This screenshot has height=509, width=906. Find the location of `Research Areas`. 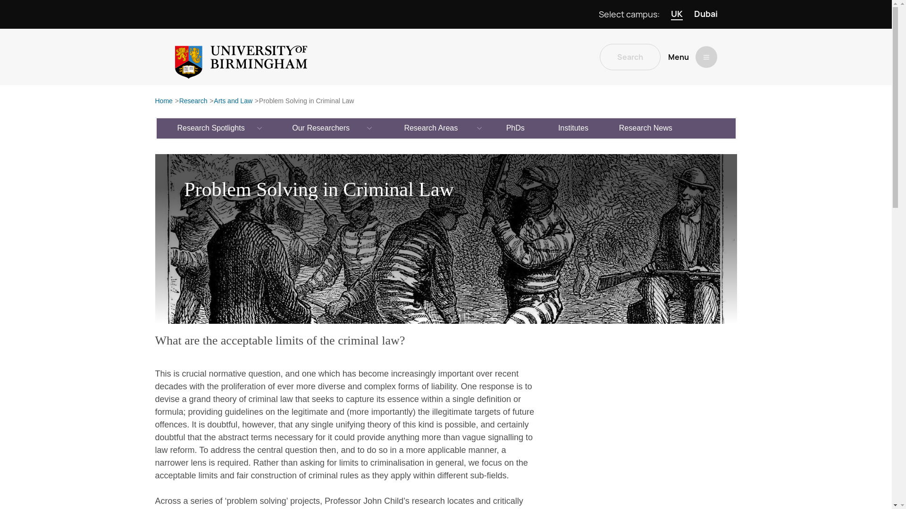

Research Areas is located at coordinates (431, 128).